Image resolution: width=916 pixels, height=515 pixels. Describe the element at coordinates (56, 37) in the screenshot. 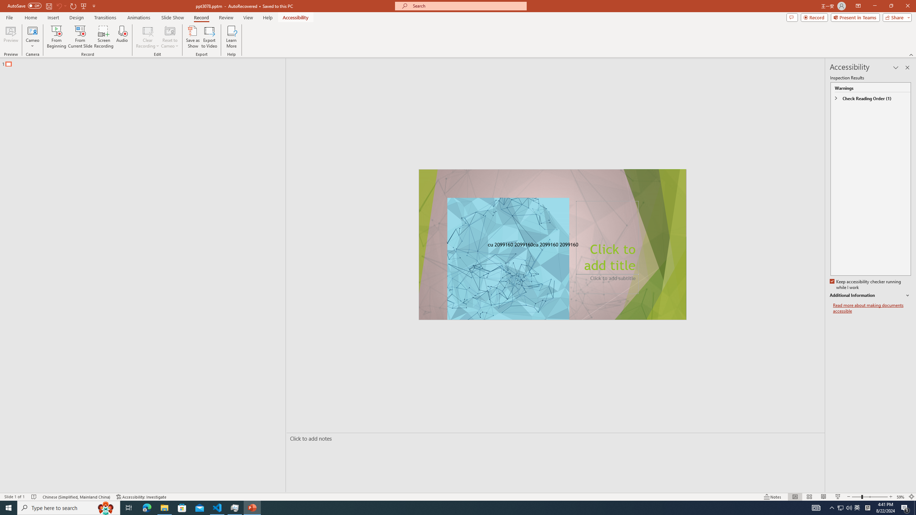

I see `From Beginning...` at that location.